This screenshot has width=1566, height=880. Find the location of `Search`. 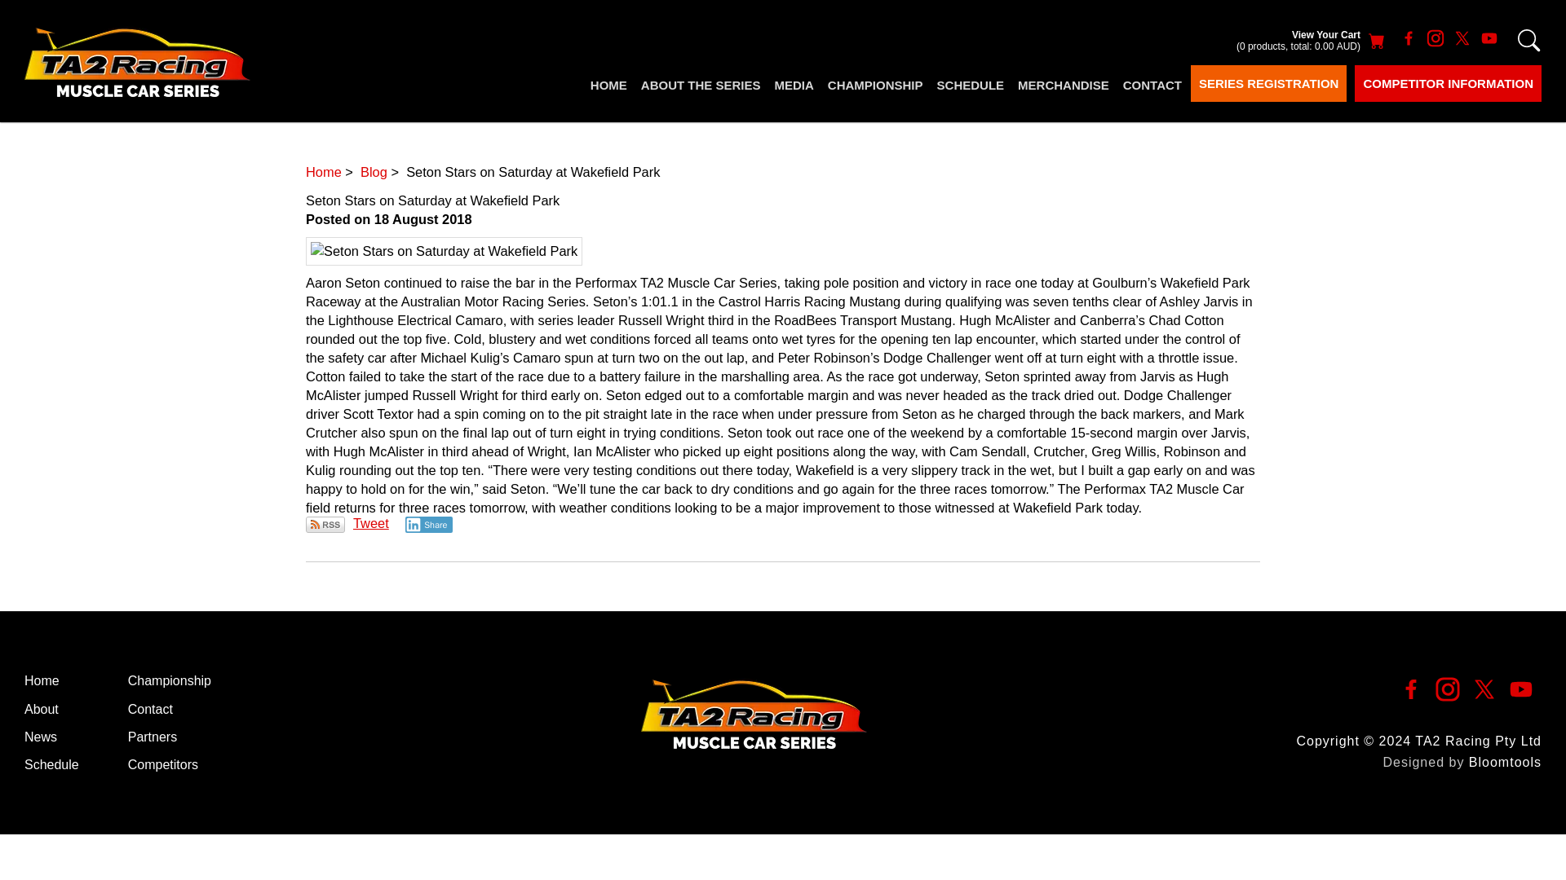

Search is located at coordinates (1528, 40).